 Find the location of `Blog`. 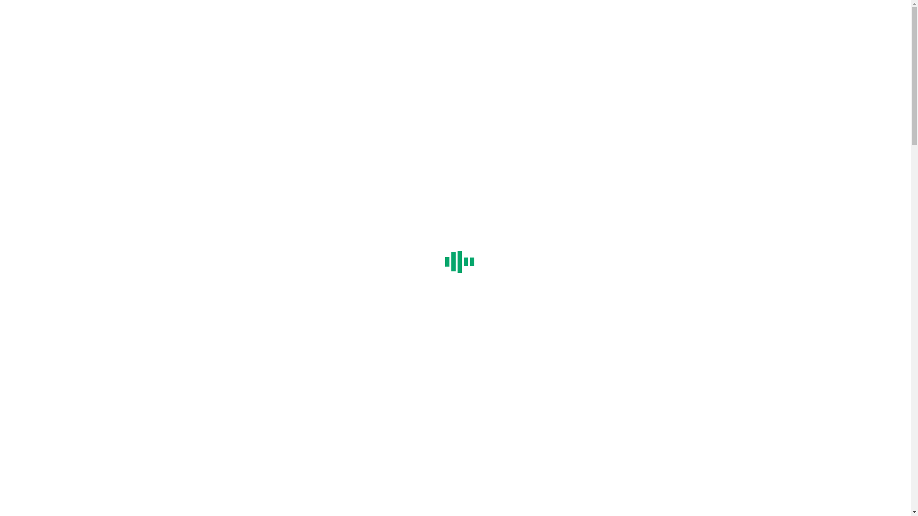

Blog is located at coordinates (31, 203).